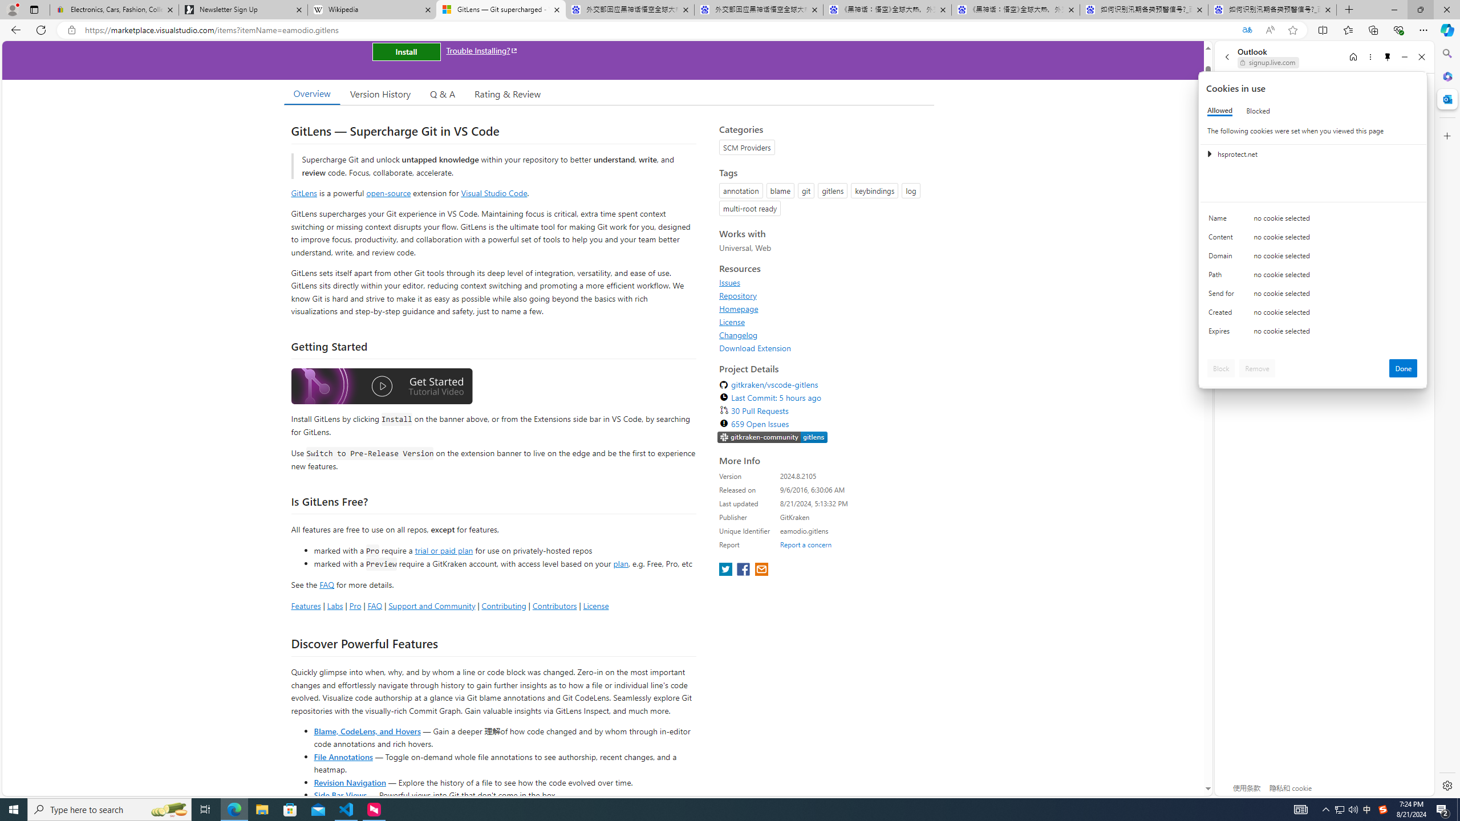  Describe the element at coordinates (1313, 221) in the screenshot. I see `Class: c0153 c0157 c0154` at that location.